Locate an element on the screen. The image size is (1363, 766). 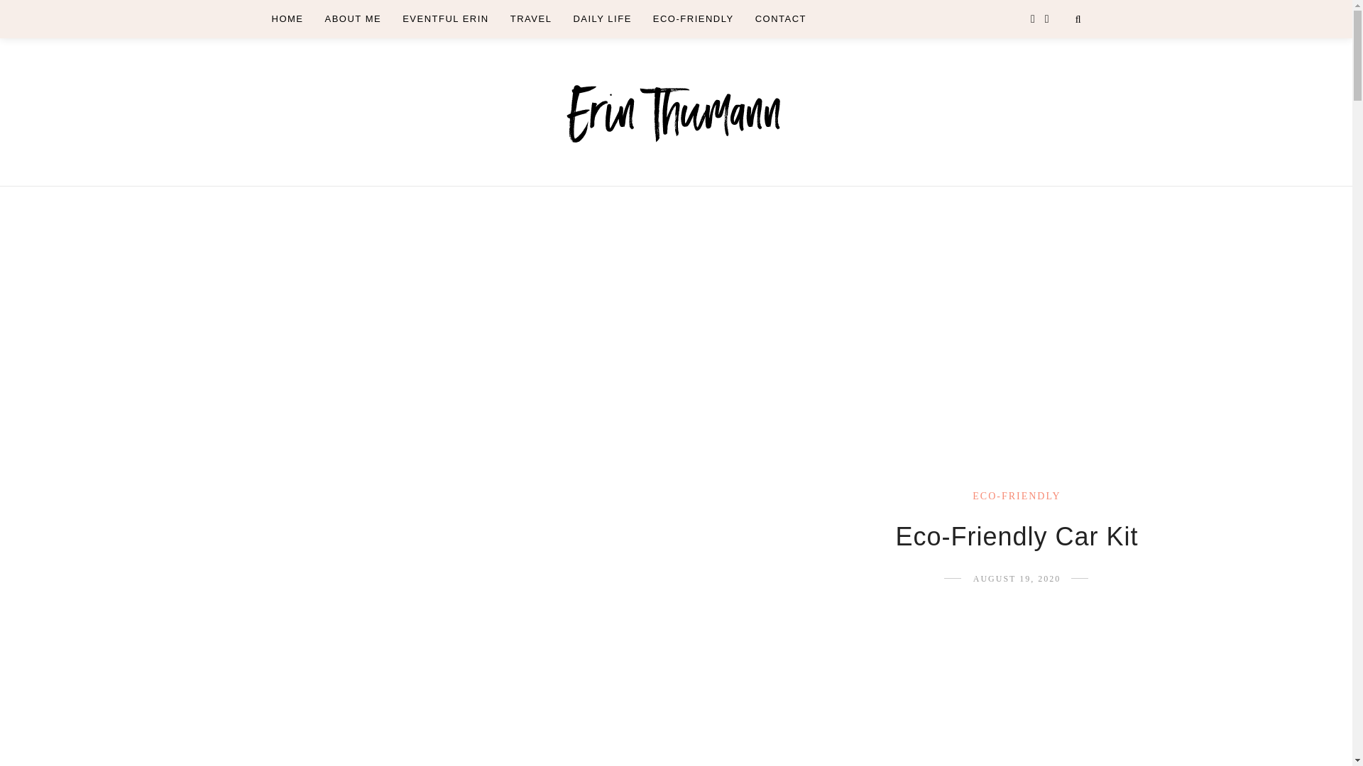
ECO-FRIENDLY is located at coordinates (693, 19).